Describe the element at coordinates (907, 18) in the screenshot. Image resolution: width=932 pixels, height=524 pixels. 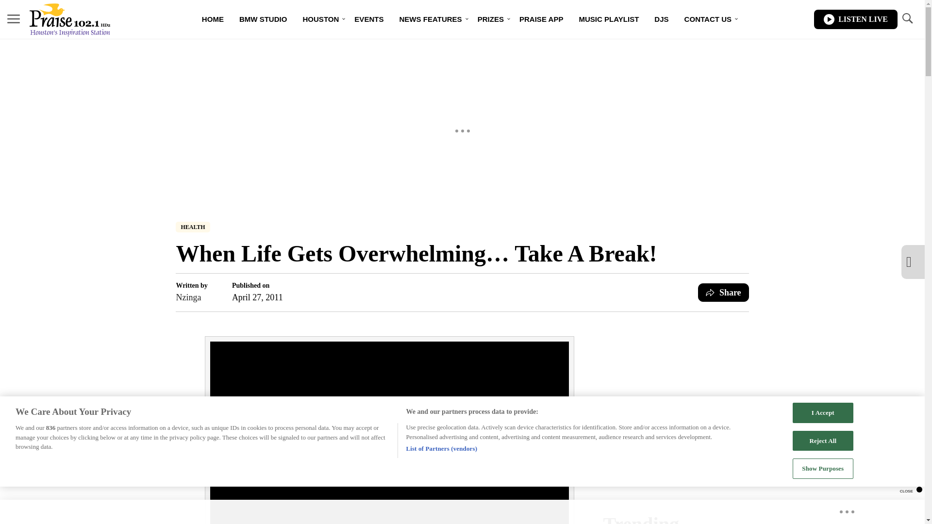
I see `TOGGLE SEARCH` at that location.